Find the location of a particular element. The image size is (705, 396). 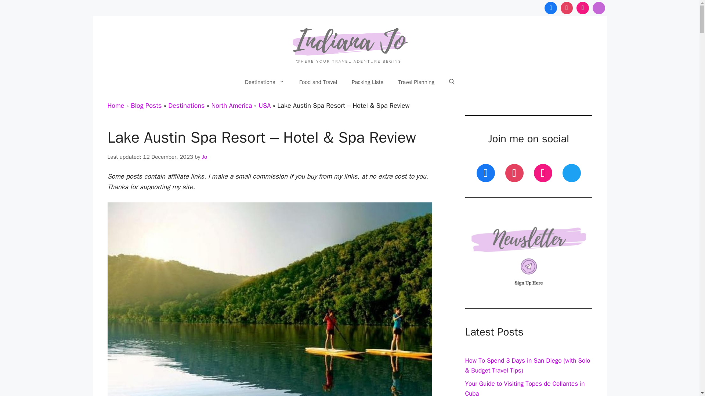

Facebook is located at coordinates (551, 8).